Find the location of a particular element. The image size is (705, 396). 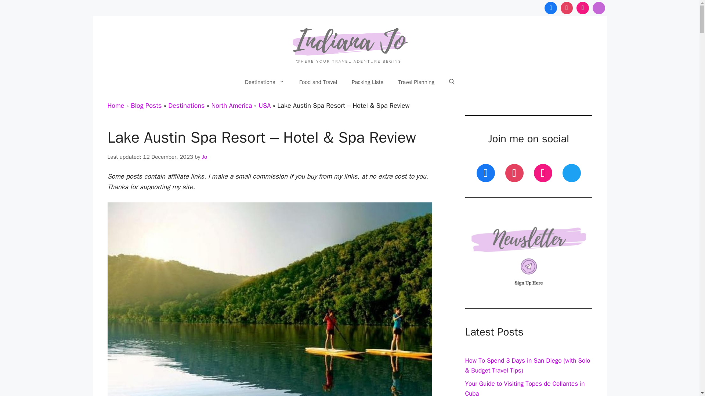

Facebook is located at coordinates (551, 8).